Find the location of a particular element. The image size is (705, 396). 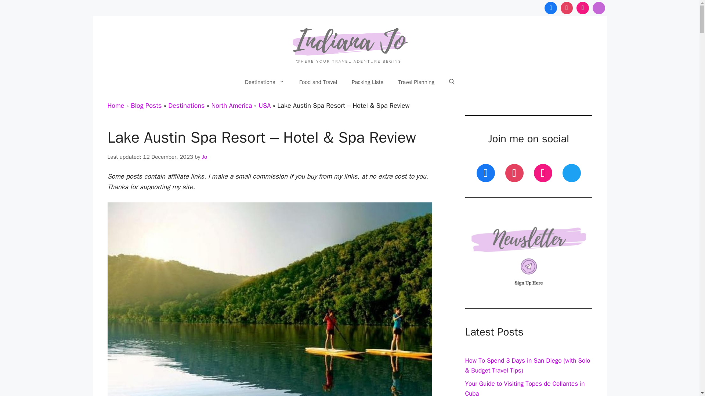

Facebook is located at coordinates (551, 8).